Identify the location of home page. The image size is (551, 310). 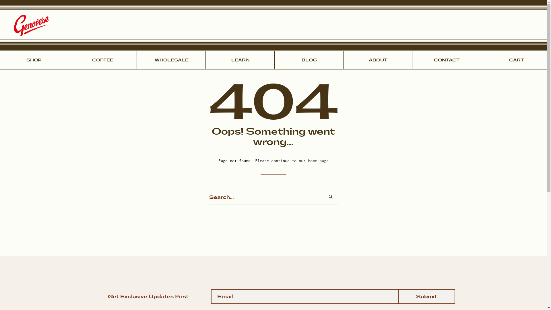
(318, 161).